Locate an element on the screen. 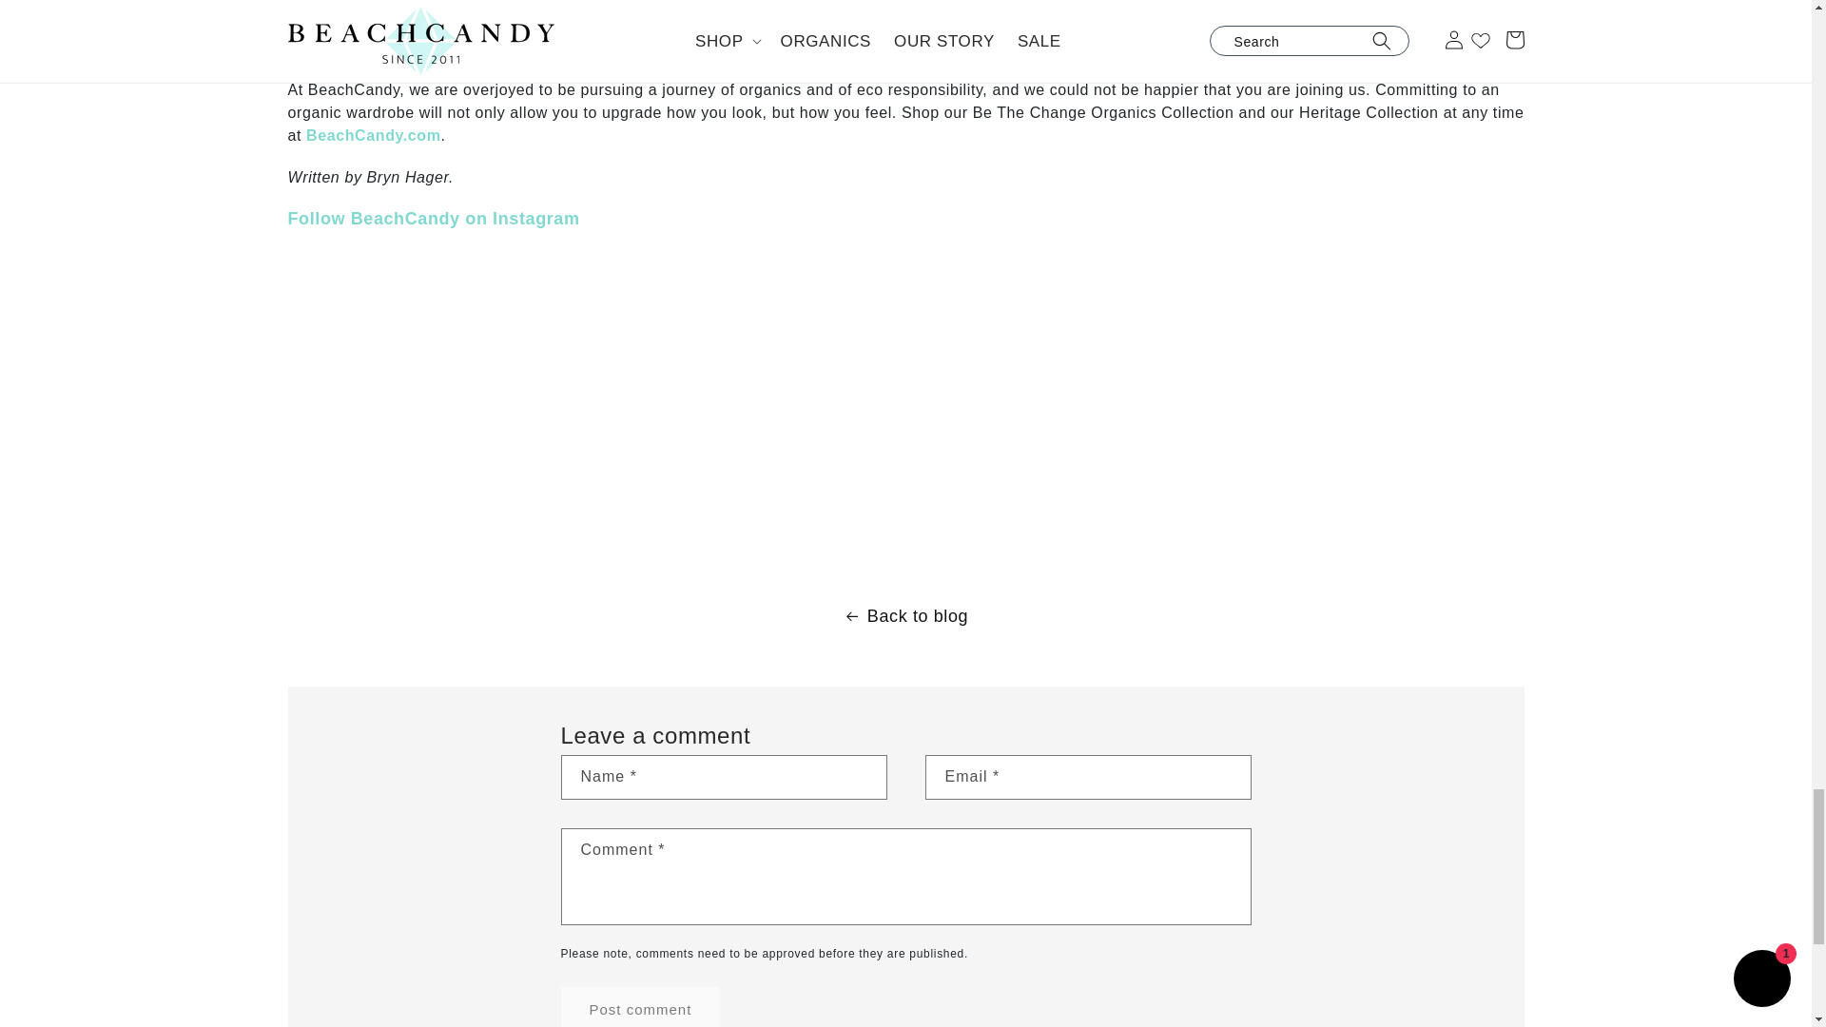  YouTube video player is located at coordinates (554, 399).